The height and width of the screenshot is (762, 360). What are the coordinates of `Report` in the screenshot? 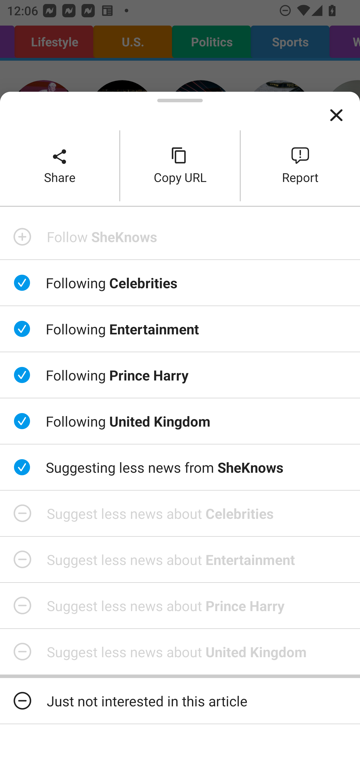 It's located at (300, 165).